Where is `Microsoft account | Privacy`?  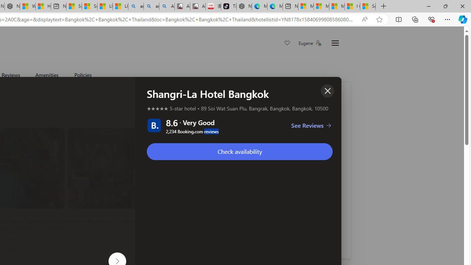 Microsoft account | Privacy is located at coordinates (321, 7).